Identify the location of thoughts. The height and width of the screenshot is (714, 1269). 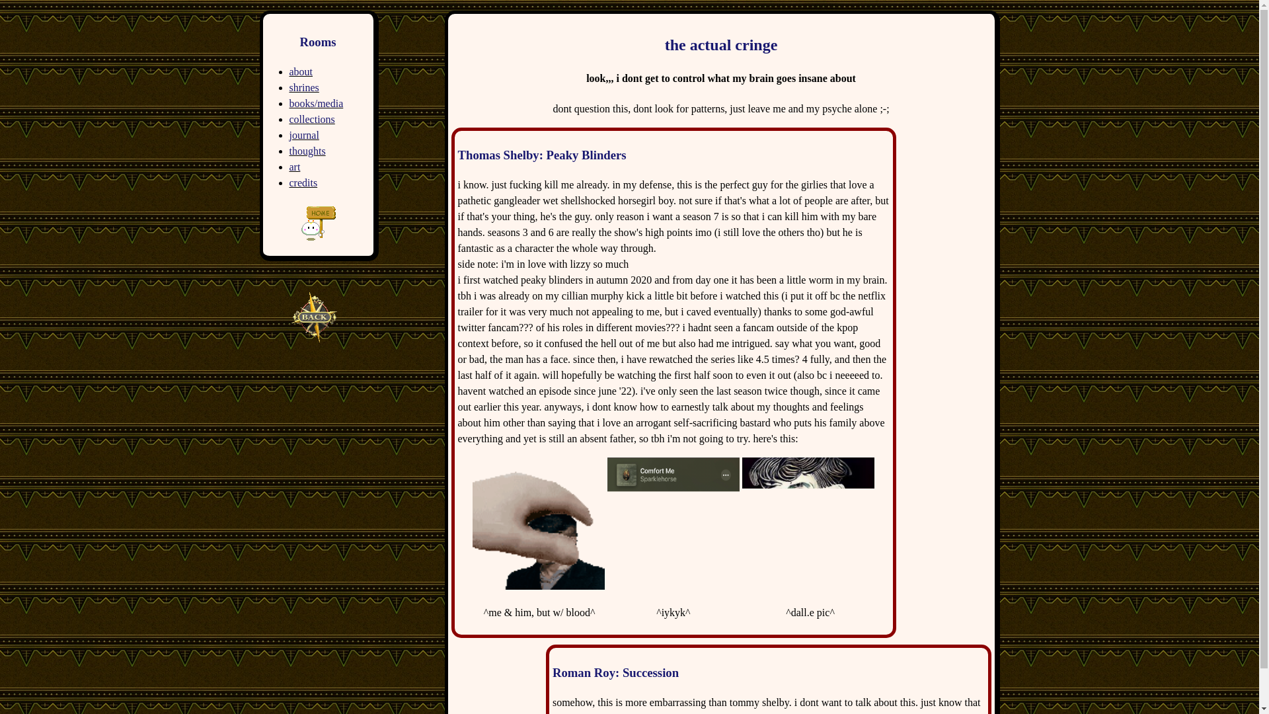
(307, 151).